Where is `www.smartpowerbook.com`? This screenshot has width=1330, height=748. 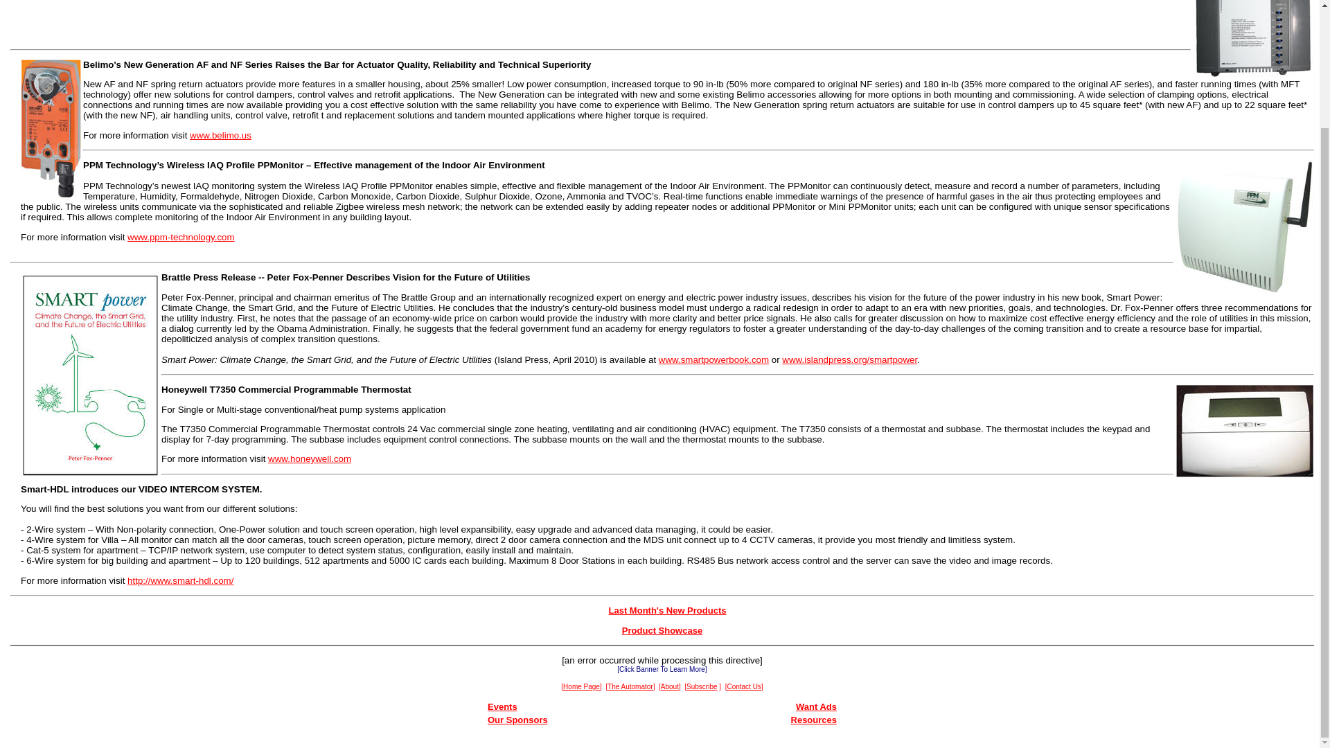 www.smartpowerbook.com is located at coordinates (713, 359).